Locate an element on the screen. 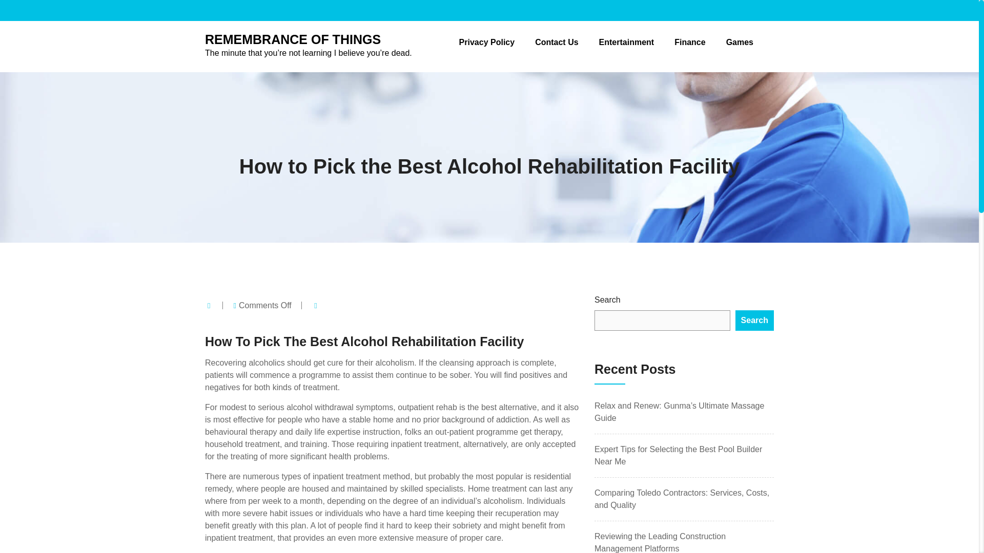 This screenshot has height=553, width=984. Entertainment is located at coordinates (626, 42).